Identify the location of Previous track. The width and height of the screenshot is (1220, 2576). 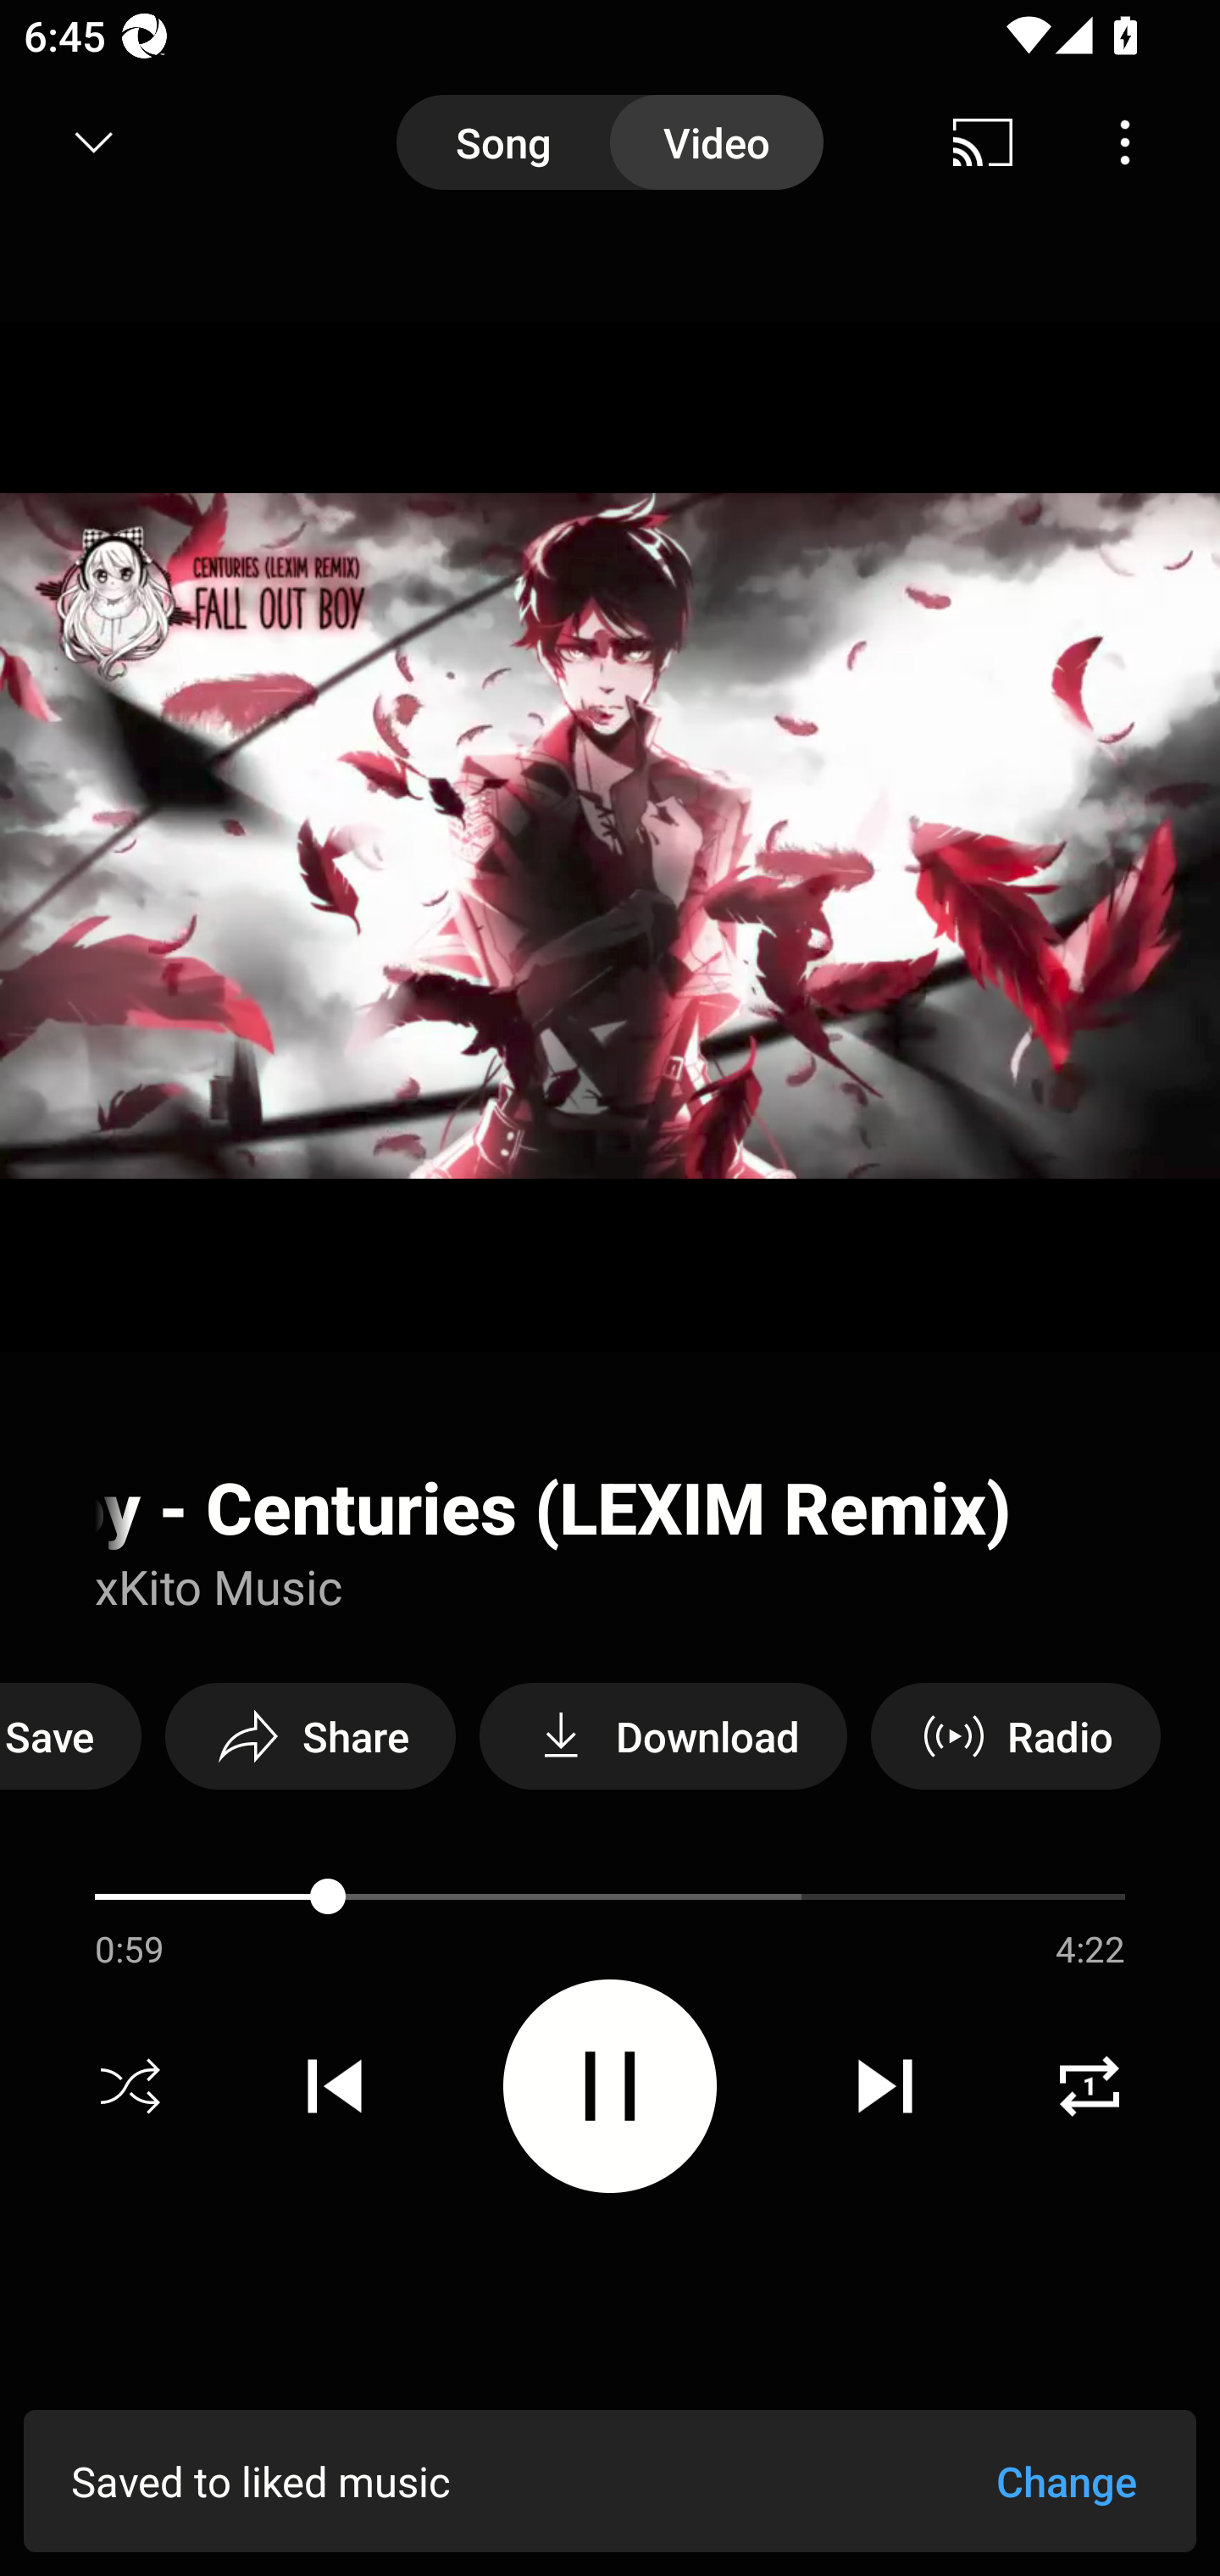
(335, 2086).